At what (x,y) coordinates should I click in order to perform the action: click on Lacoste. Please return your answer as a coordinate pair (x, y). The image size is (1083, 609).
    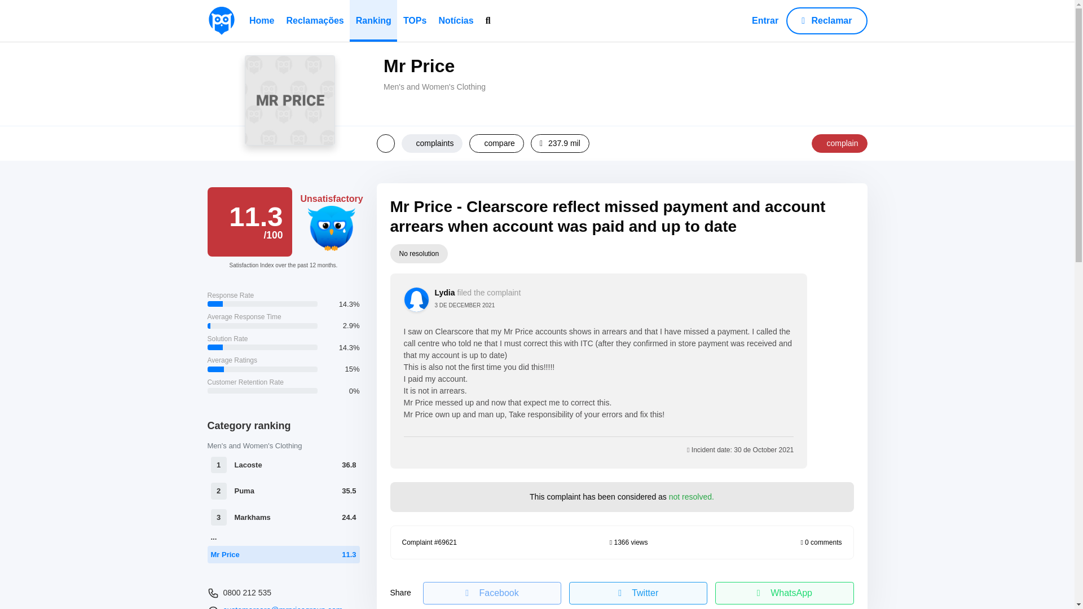
    Looking at the image, I should click on (248, 465).